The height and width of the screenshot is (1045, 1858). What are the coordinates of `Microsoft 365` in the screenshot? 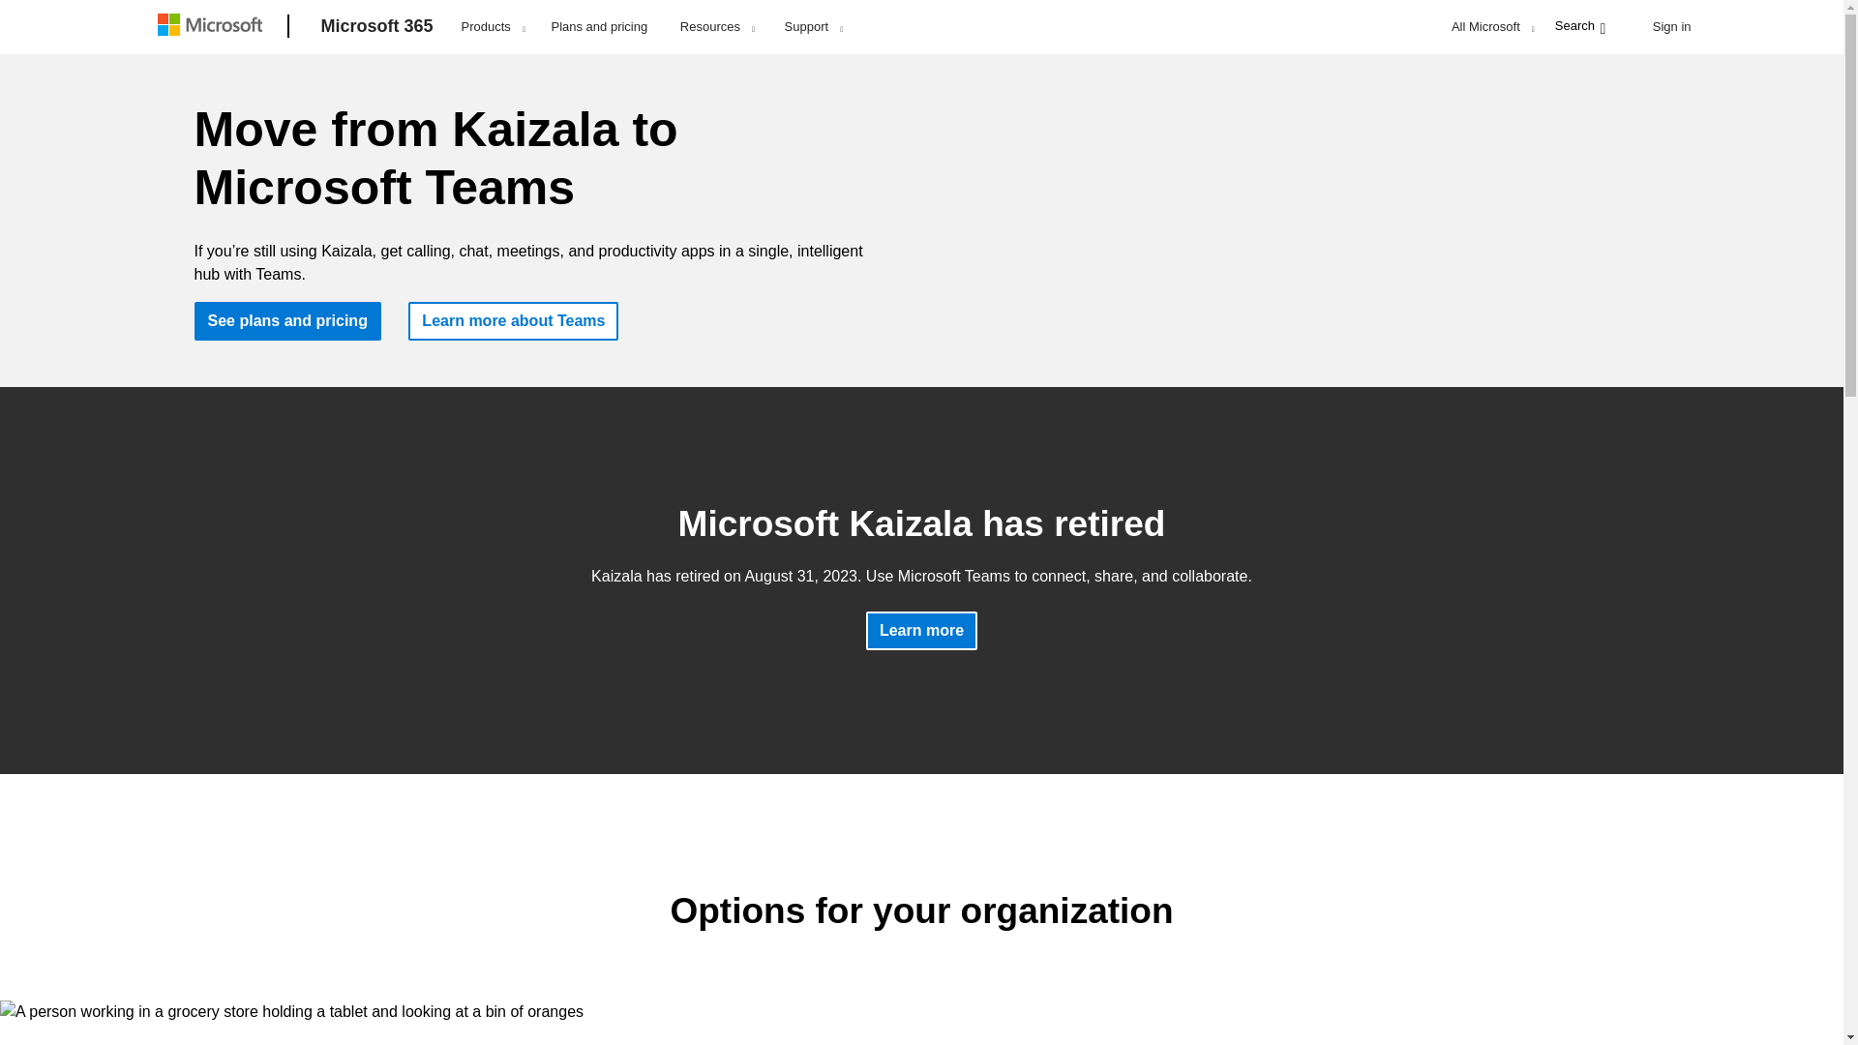 It's located at (377, 27).